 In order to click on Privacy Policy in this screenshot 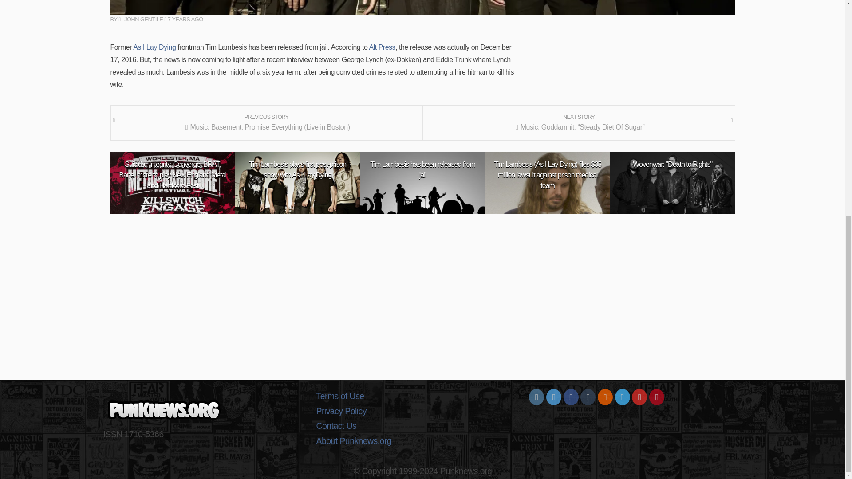, I will do `click(422, 412)`.